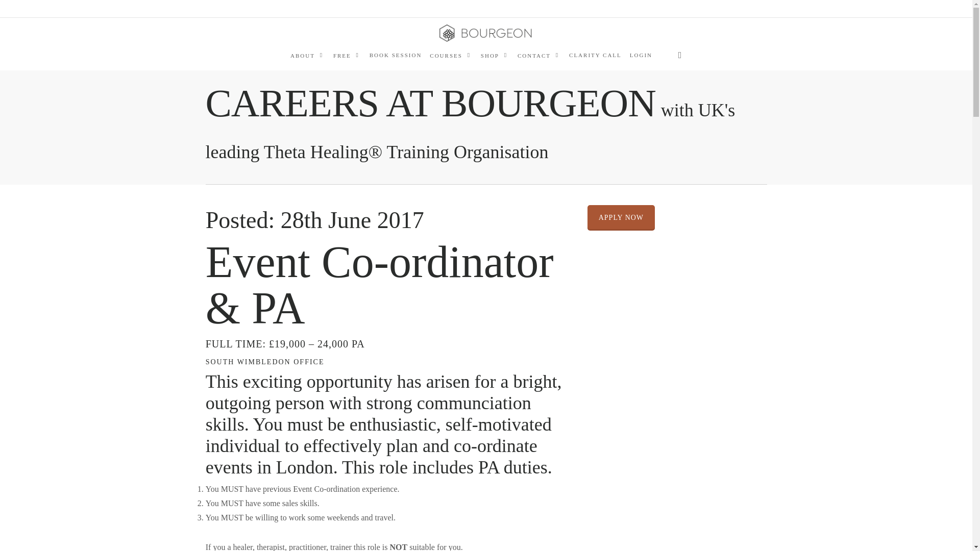 This screenshot has width=980, height=551. I want to click on SHOP, so click(495, 55).